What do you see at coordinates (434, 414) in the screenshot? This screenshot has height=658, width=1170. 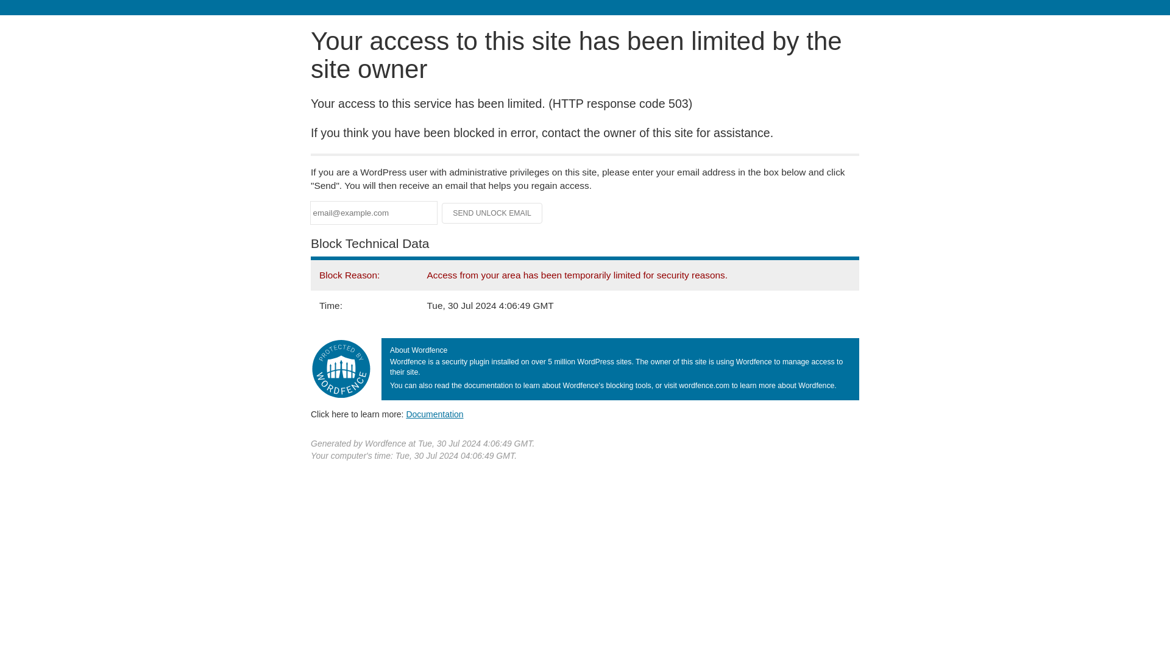 I see `Documentation` at bounding box center [434, 414].